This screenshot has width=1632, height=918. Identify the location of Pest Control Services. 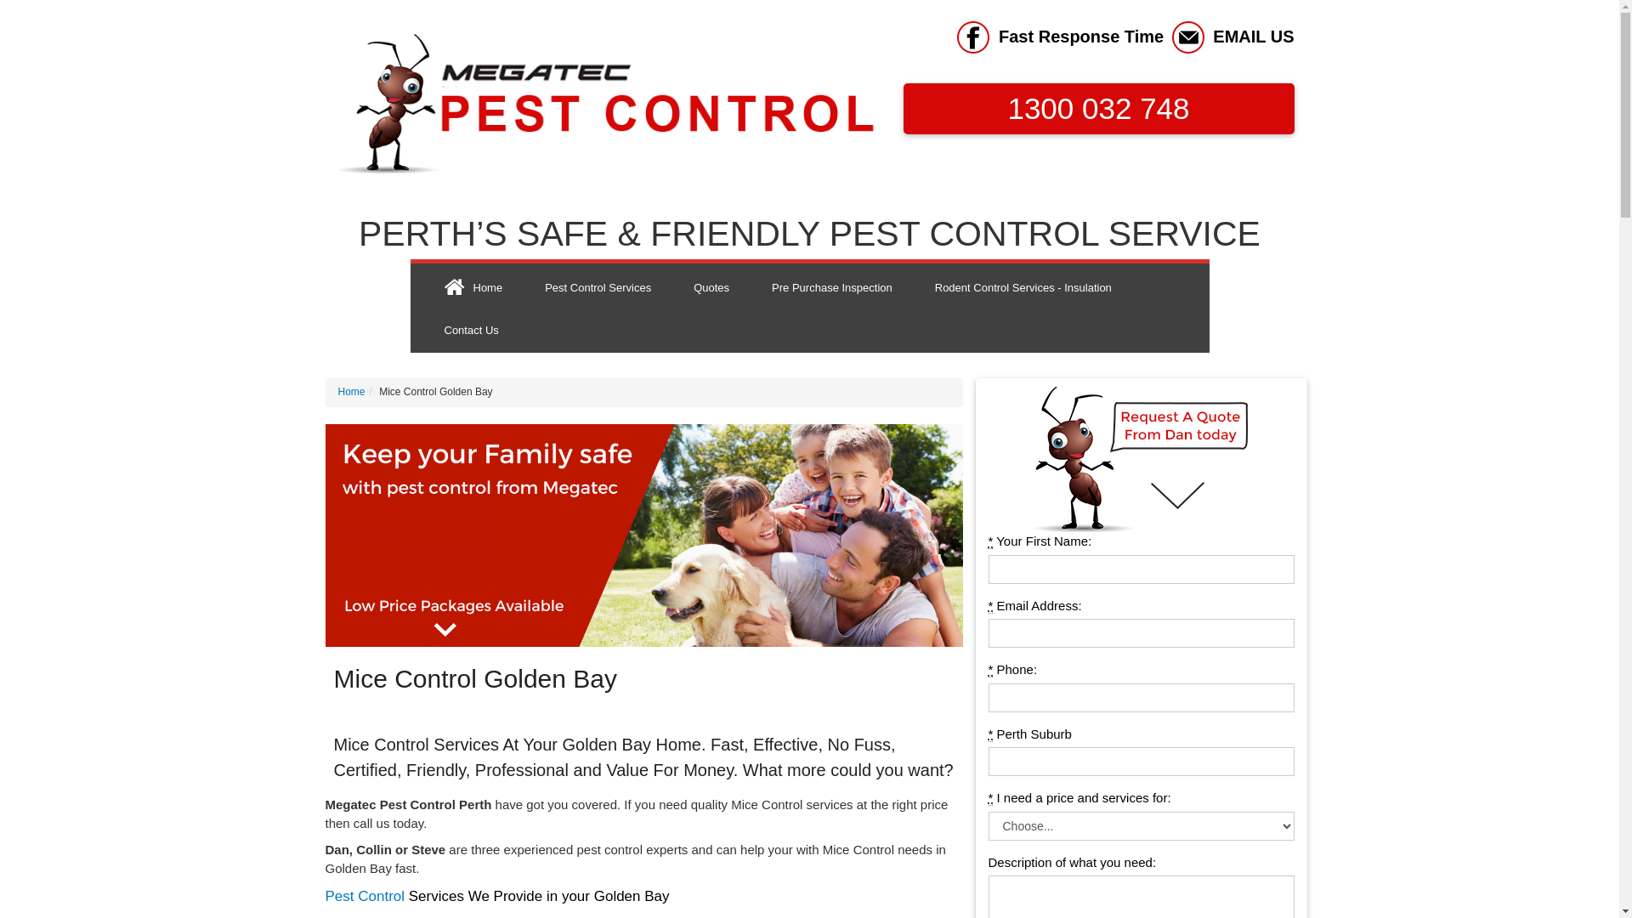
(598, 287).